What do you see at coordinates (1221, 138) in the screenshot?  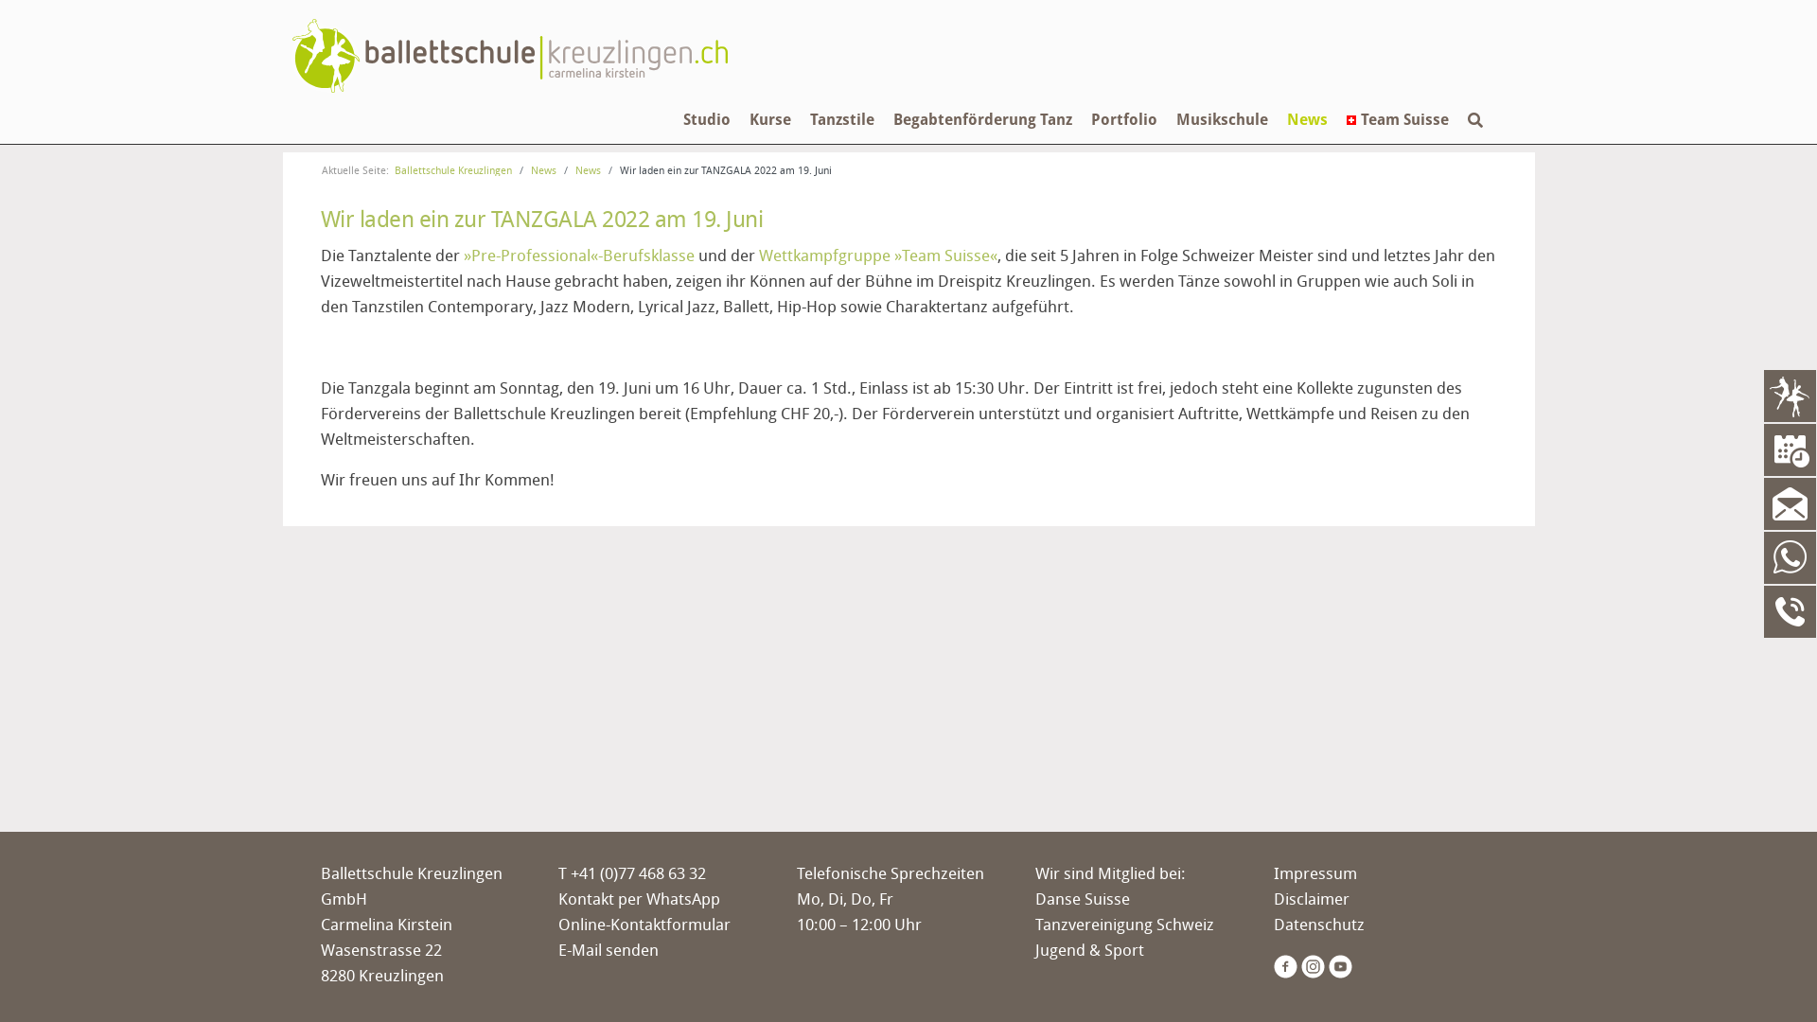 I see `Musikschule` at bounding box center [1221, 138].